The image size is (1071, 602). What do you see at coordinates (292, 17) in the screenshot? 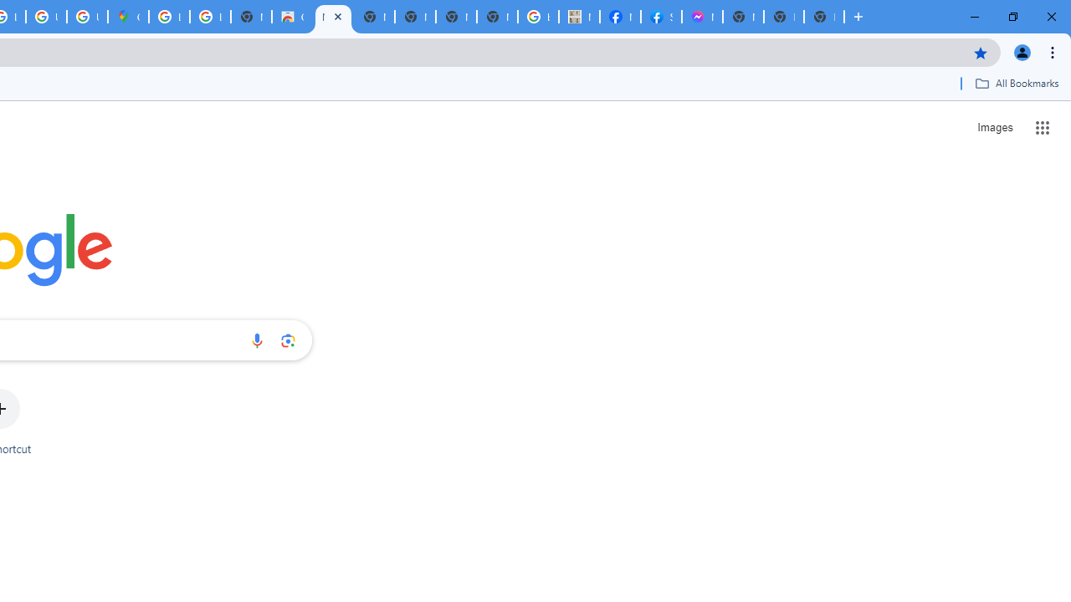
I see `Chrome Web Store` at bounding box center [292, 17].